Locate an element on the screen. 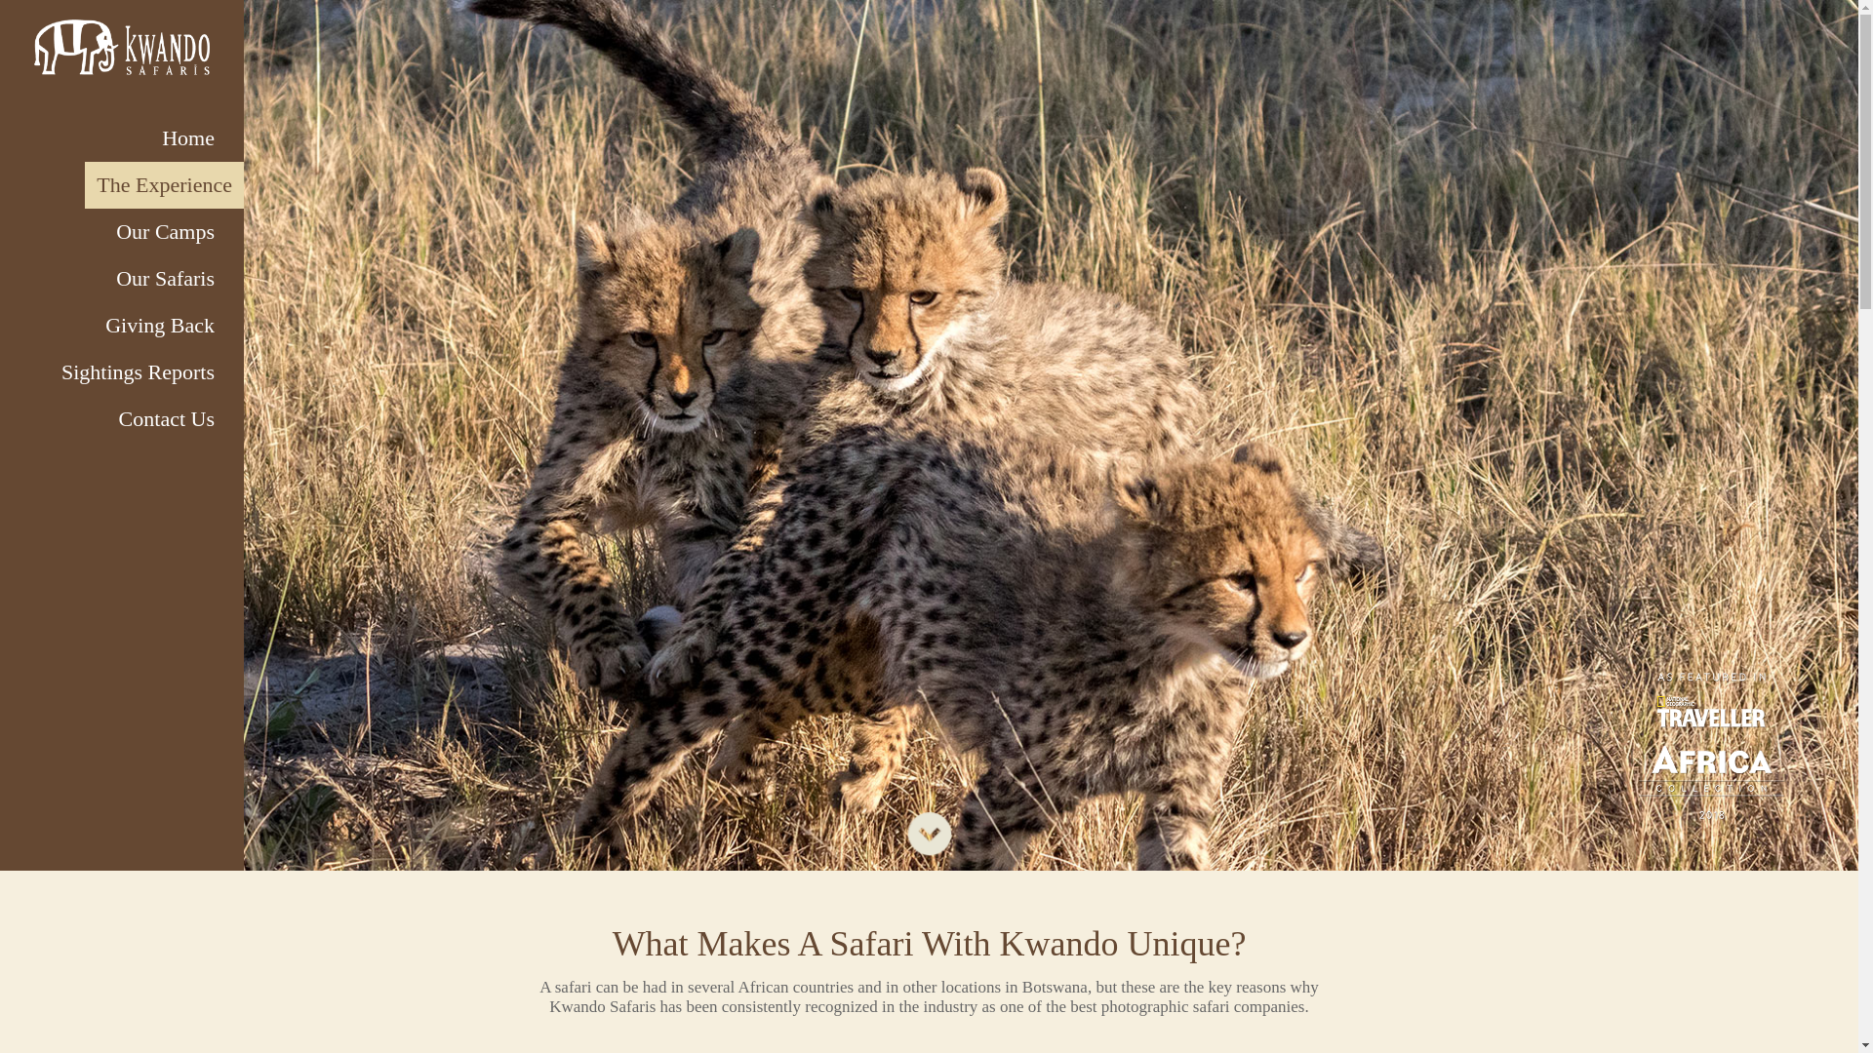 Image resolution: width=1873 pixels, height=1053 pixels. Kwando is located at coordinates (121, 49).